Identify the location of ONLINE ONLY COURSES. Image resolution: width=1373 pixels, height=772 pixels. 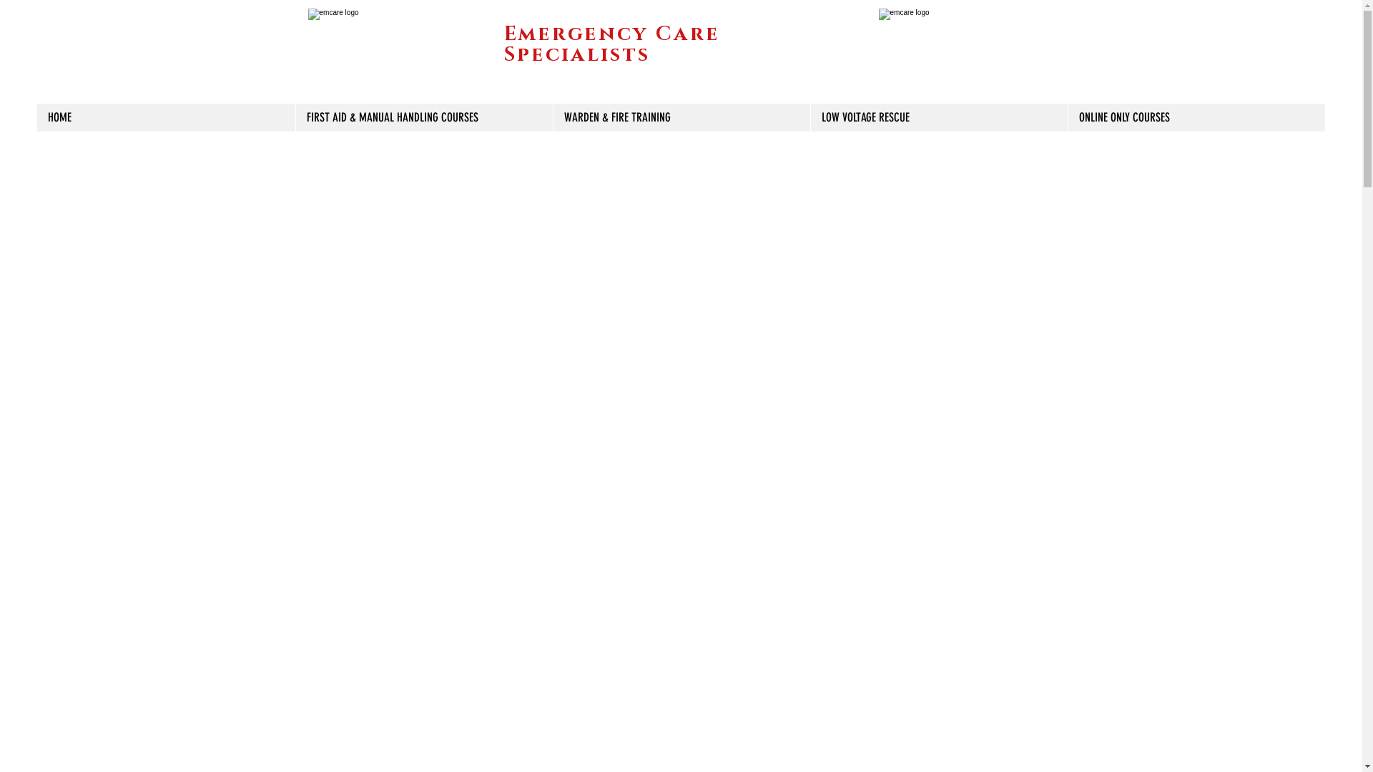
(1196, 117).